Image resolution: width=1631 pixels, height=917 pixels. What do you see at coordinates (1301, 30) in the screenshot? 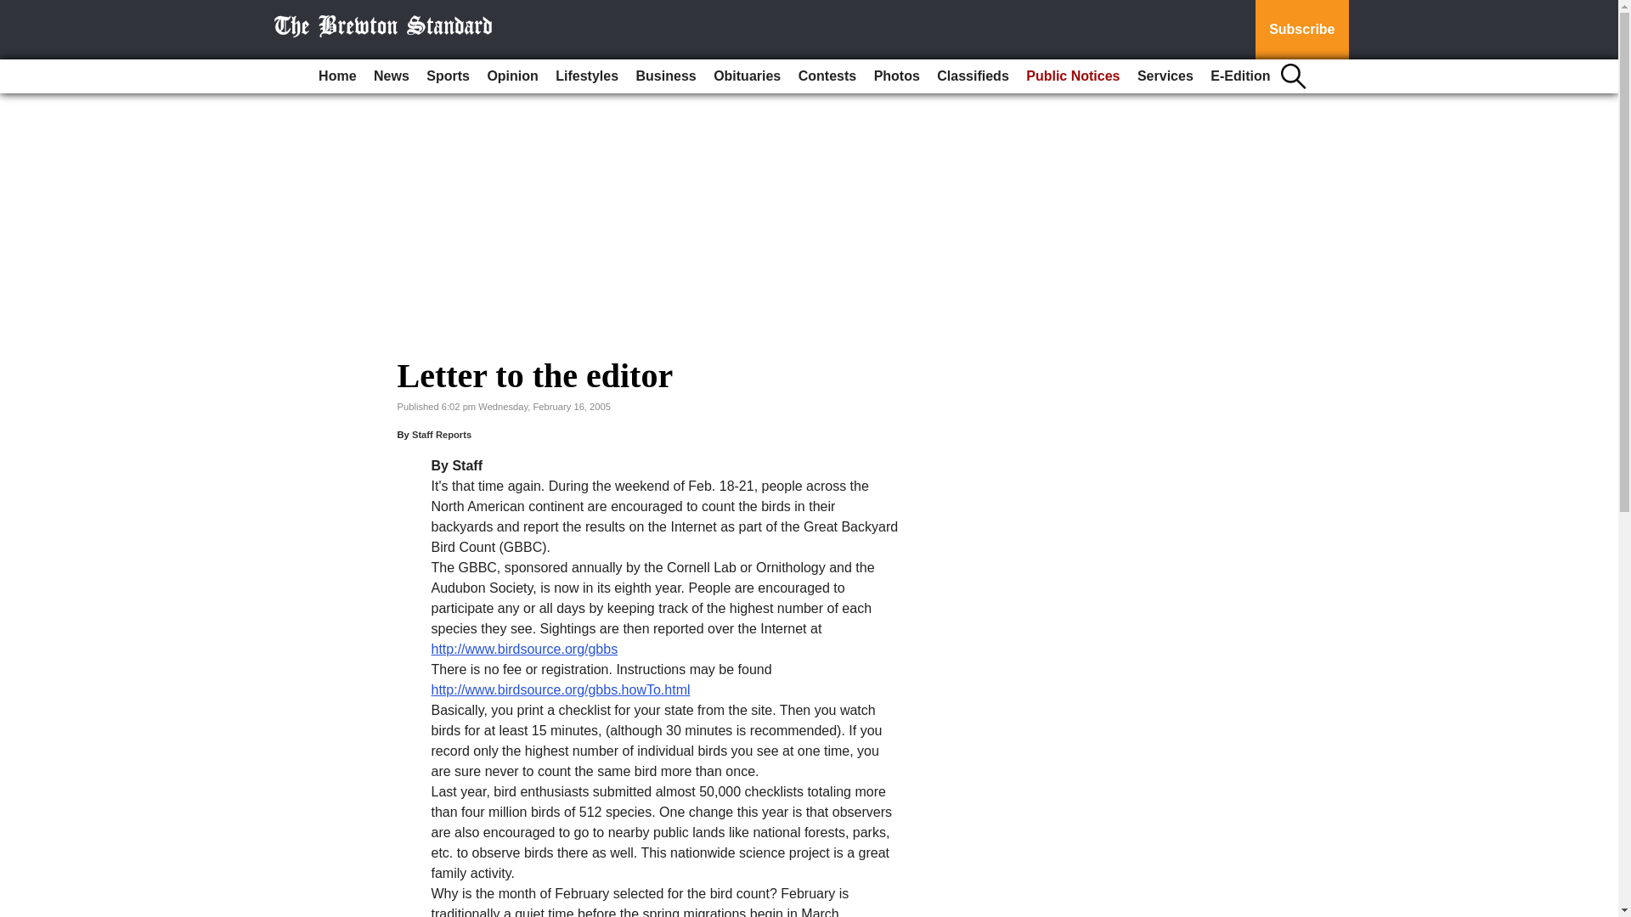
I see `Subscribe` at bounding box center [1301, 30].